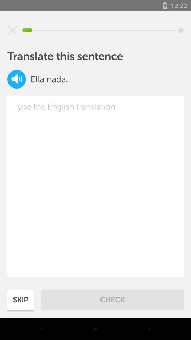 This screenshot has width=191, height=340. Describe the element at coordinates (112, 300) in the screenshot. I see `turn off the check item` at that location.